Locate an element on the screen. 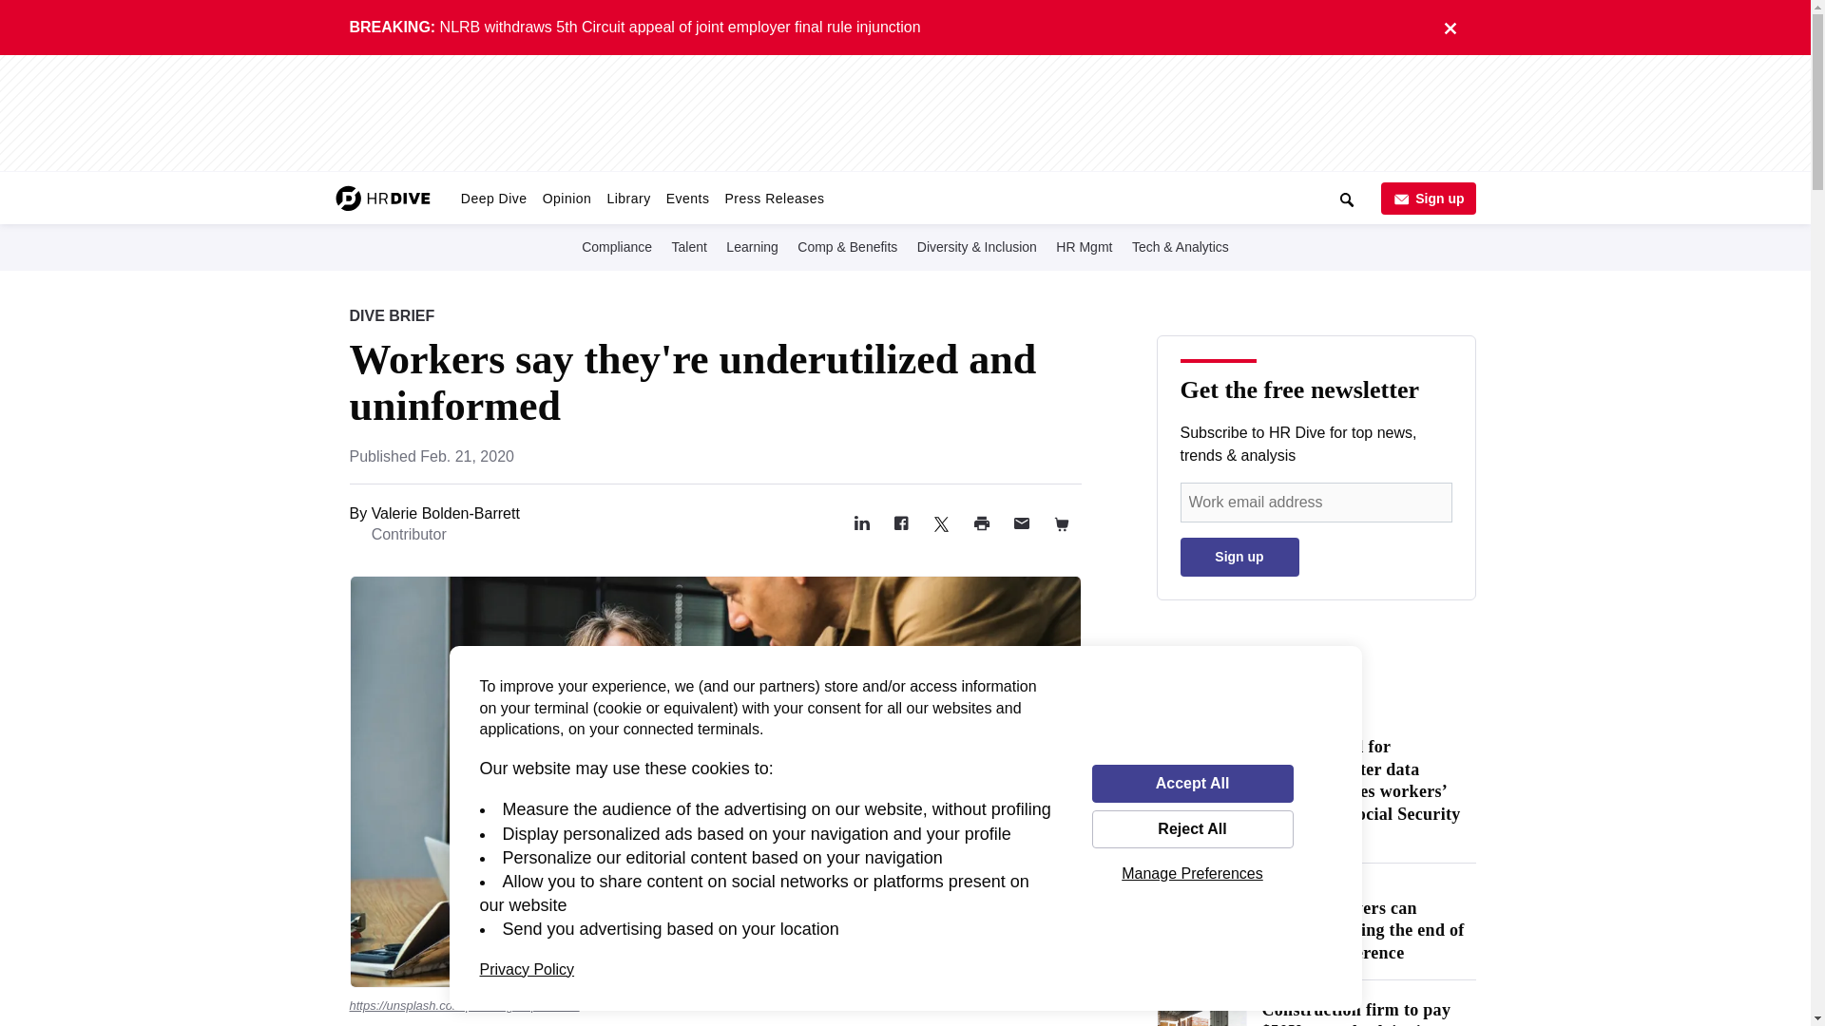  HR Mgmt is located at coordinates (1084, 247).